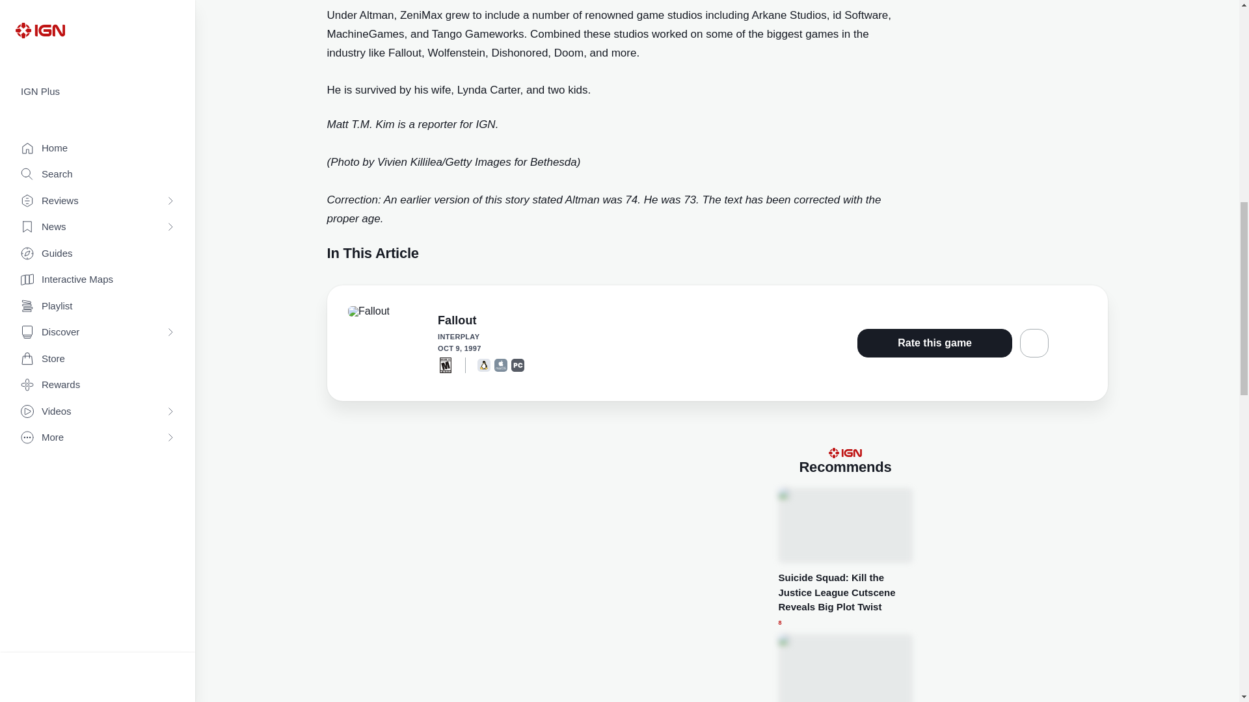 The width and height of the screenshot is (1249, 702). Describe the element at coordinates (445, 365) in the screenshot. I see `ESRB: Mature` at that location.